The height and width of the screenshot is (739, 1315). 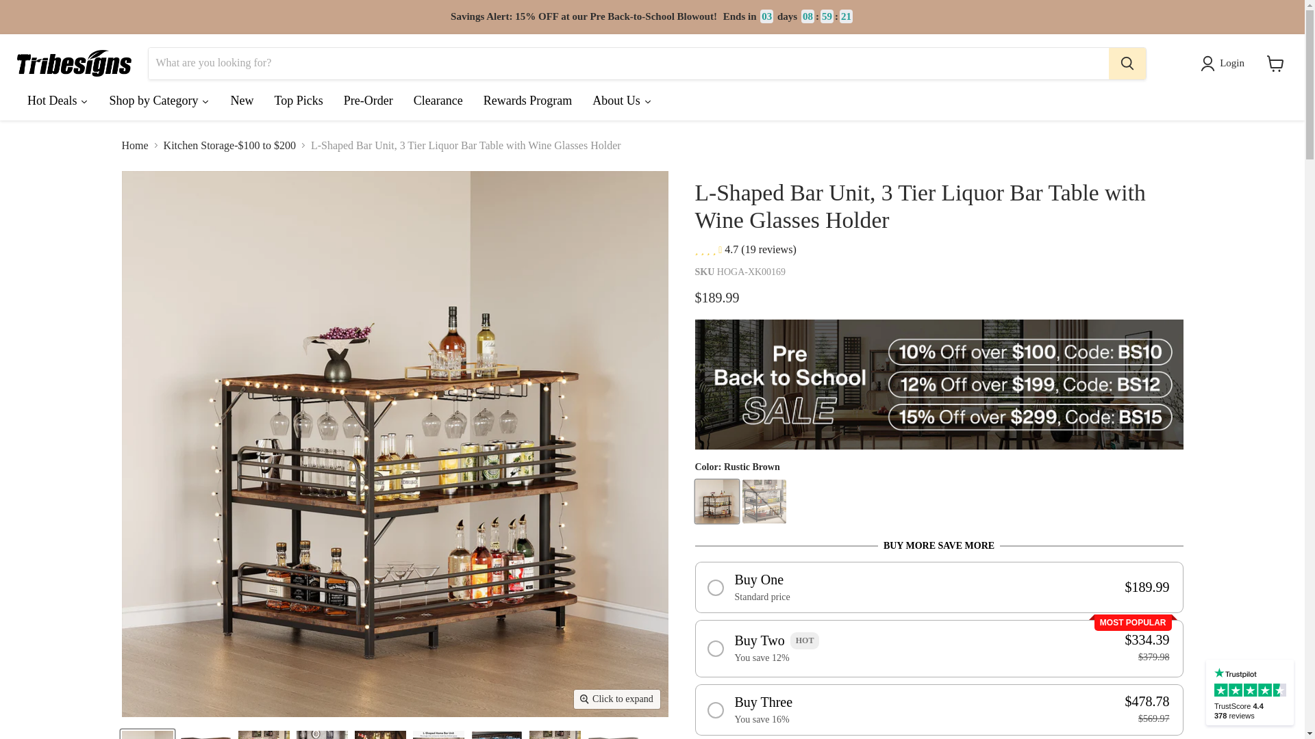 I want to click on New, so click(x=241, y=103).